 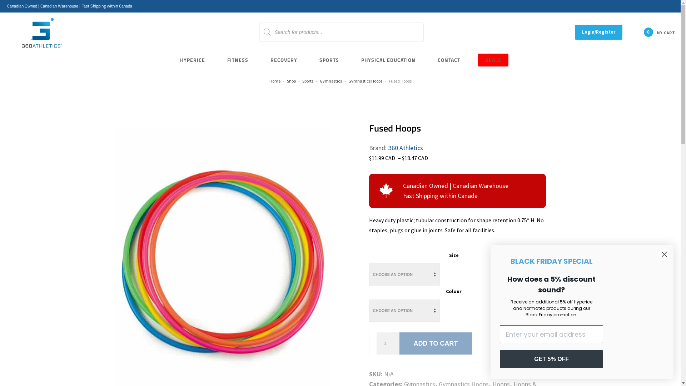 I want to click on RECOVERY, so click(x=284, y=60).